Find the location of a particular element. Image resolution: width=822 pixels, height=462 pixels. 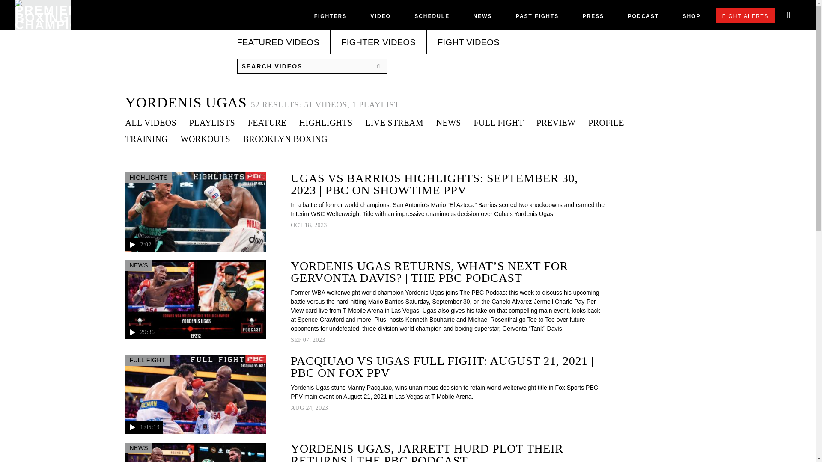

FIGHT VIDEOS is located at coordinates (468, 42).